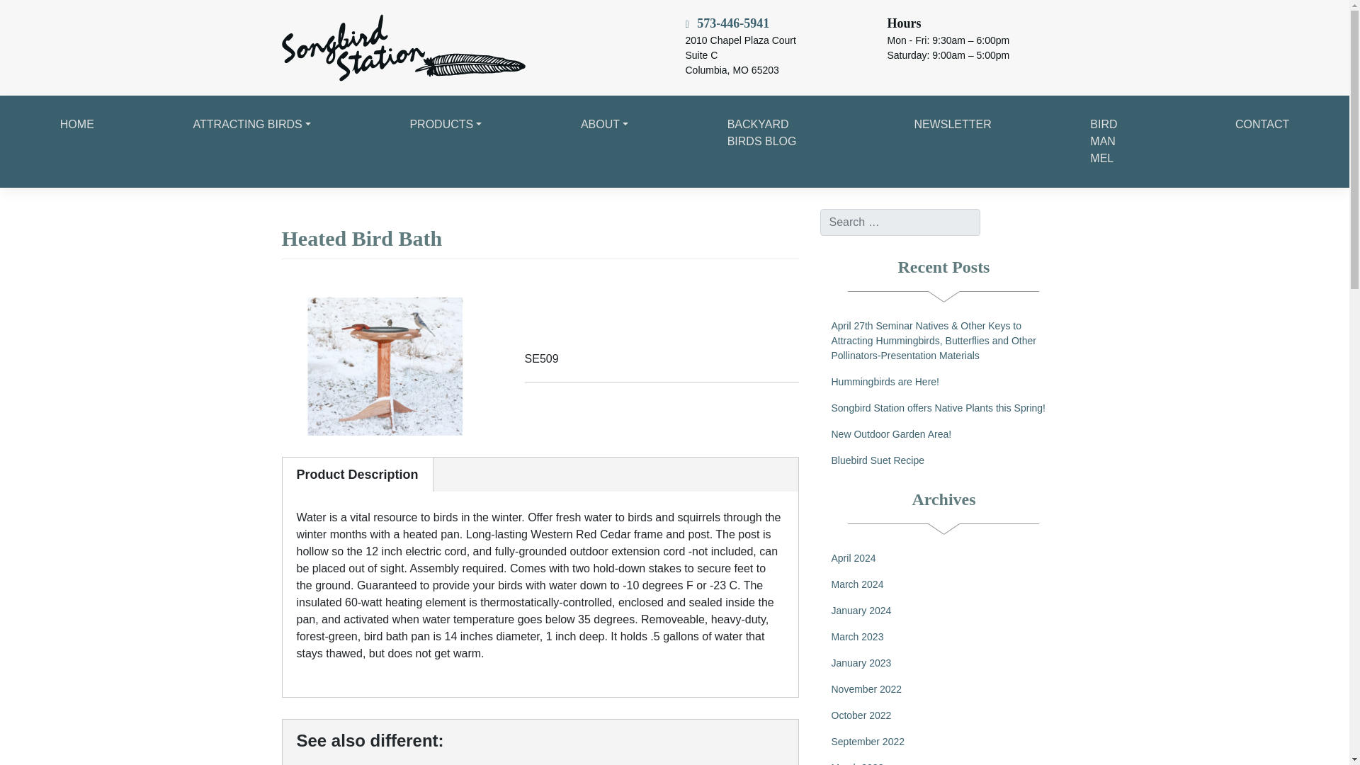  What do you see at coordinates (1262, 125) in the screenshot?
I see `CONTACT` at bounding box center [1262, 125].